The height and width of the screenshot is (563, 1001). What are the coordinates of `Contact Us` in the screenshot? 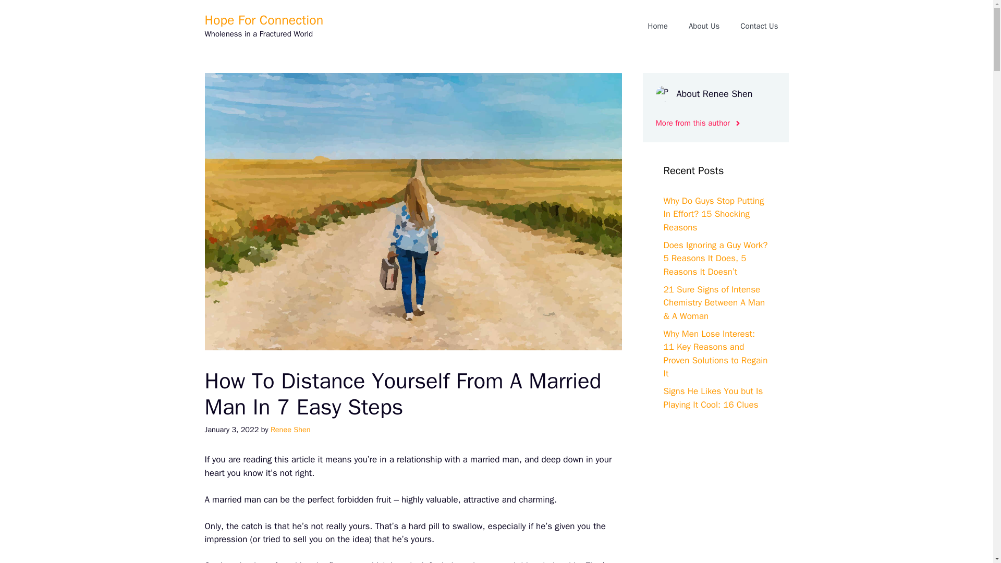 It's located at (759, 26).